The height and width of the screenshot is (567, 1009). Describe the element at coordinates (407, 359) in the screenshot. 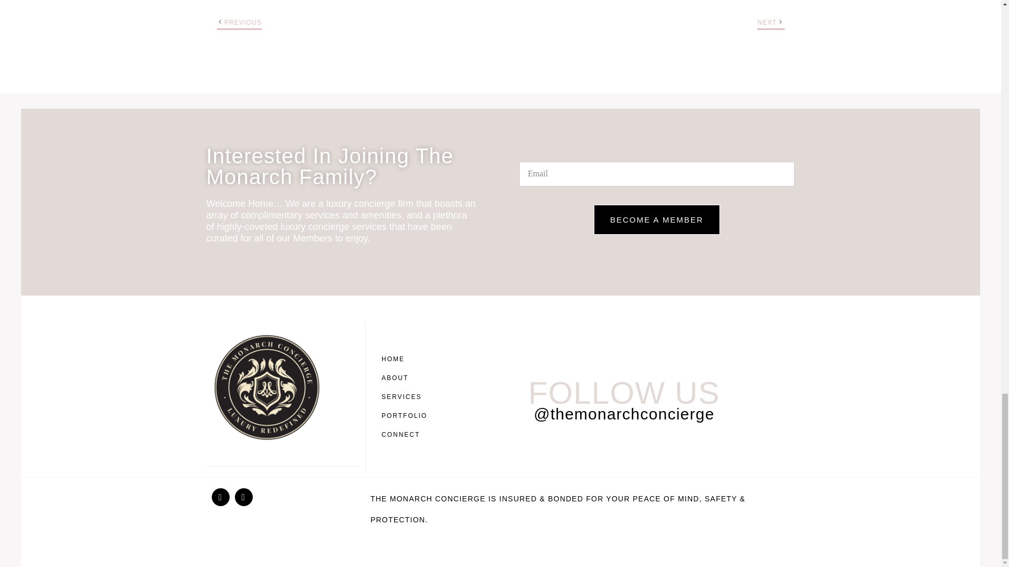

I see `HOME` at that location.